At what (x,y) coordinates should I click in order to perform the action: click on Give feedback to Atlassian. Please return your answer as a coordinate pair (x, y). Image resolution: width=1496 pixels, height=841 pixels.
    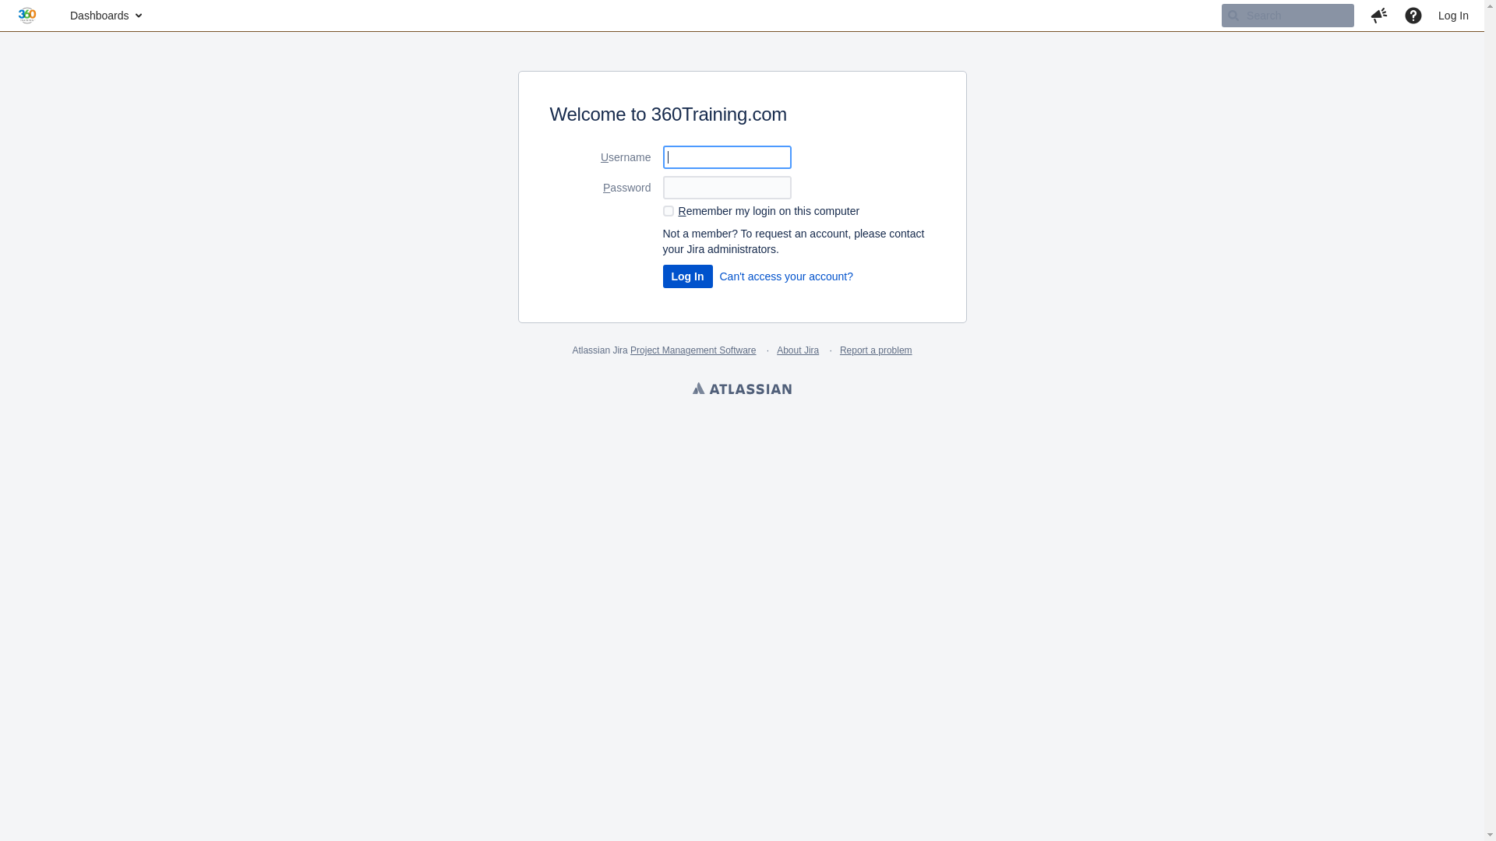
    Looking at the image, I should click on (1379, 16).